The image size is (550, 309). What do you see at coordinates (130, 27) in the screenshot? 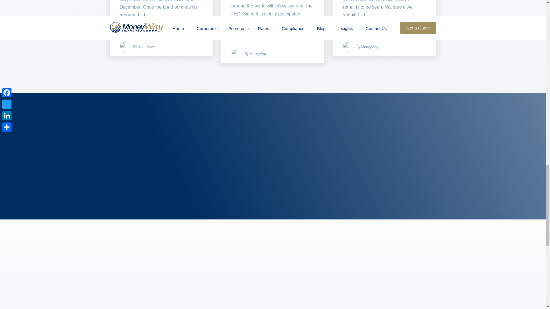
I see `Learn More` at bounding box center [130, 27].